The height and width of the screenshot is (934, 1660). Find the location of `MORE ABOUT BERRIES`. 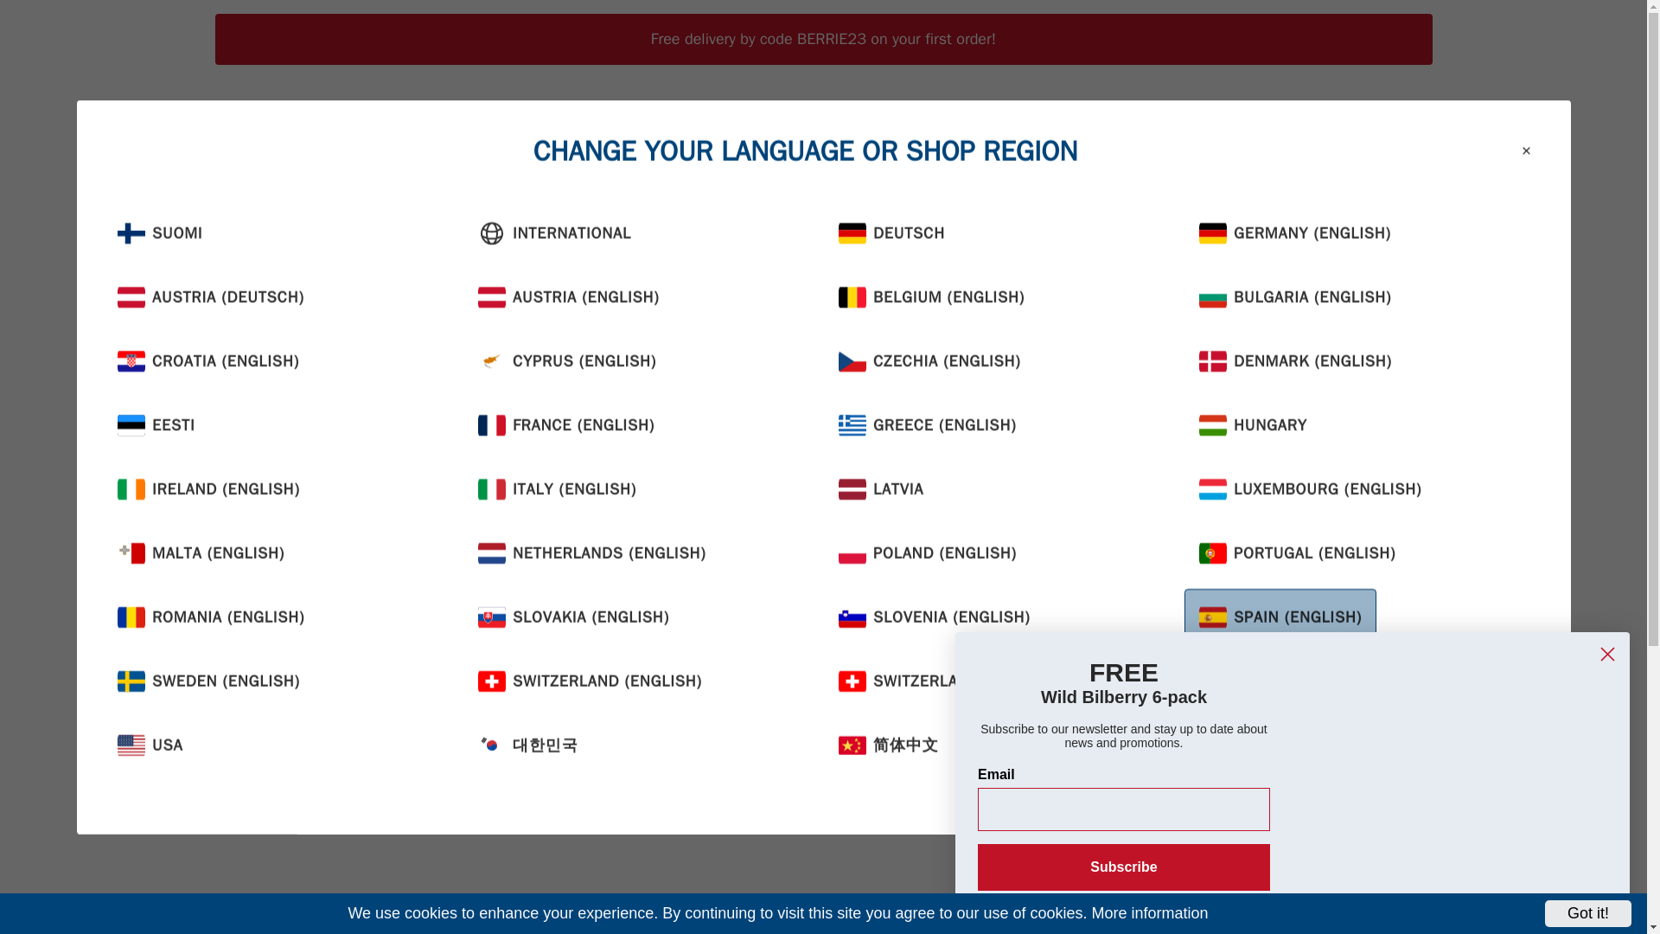

MORE ABOUT BERRIES is located at coordinates (531, 119).